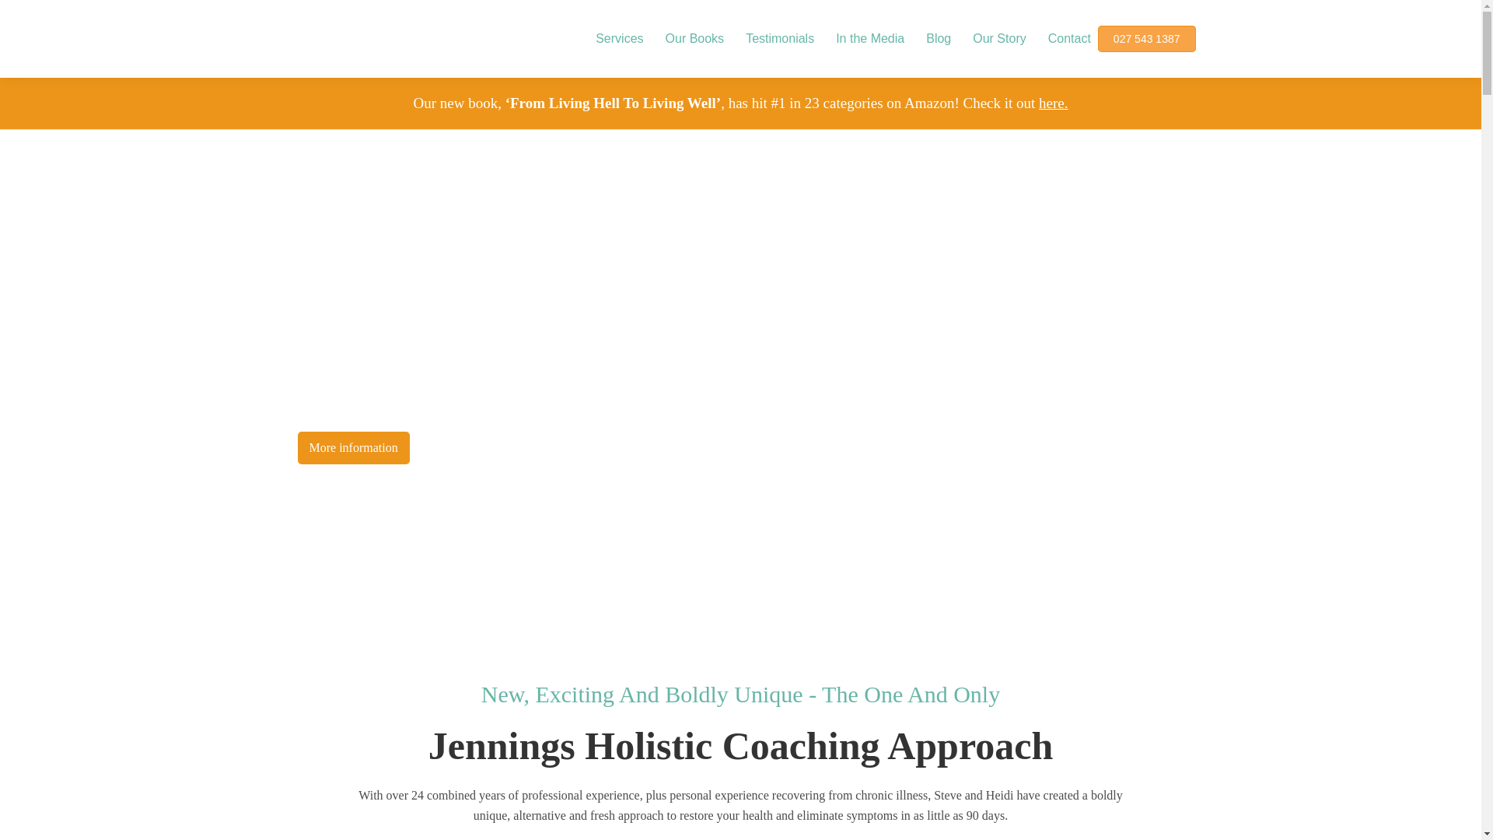 Image resolution: width=1493 pixels, height=840 pixels. I want to click on here., so click(1053, 103).